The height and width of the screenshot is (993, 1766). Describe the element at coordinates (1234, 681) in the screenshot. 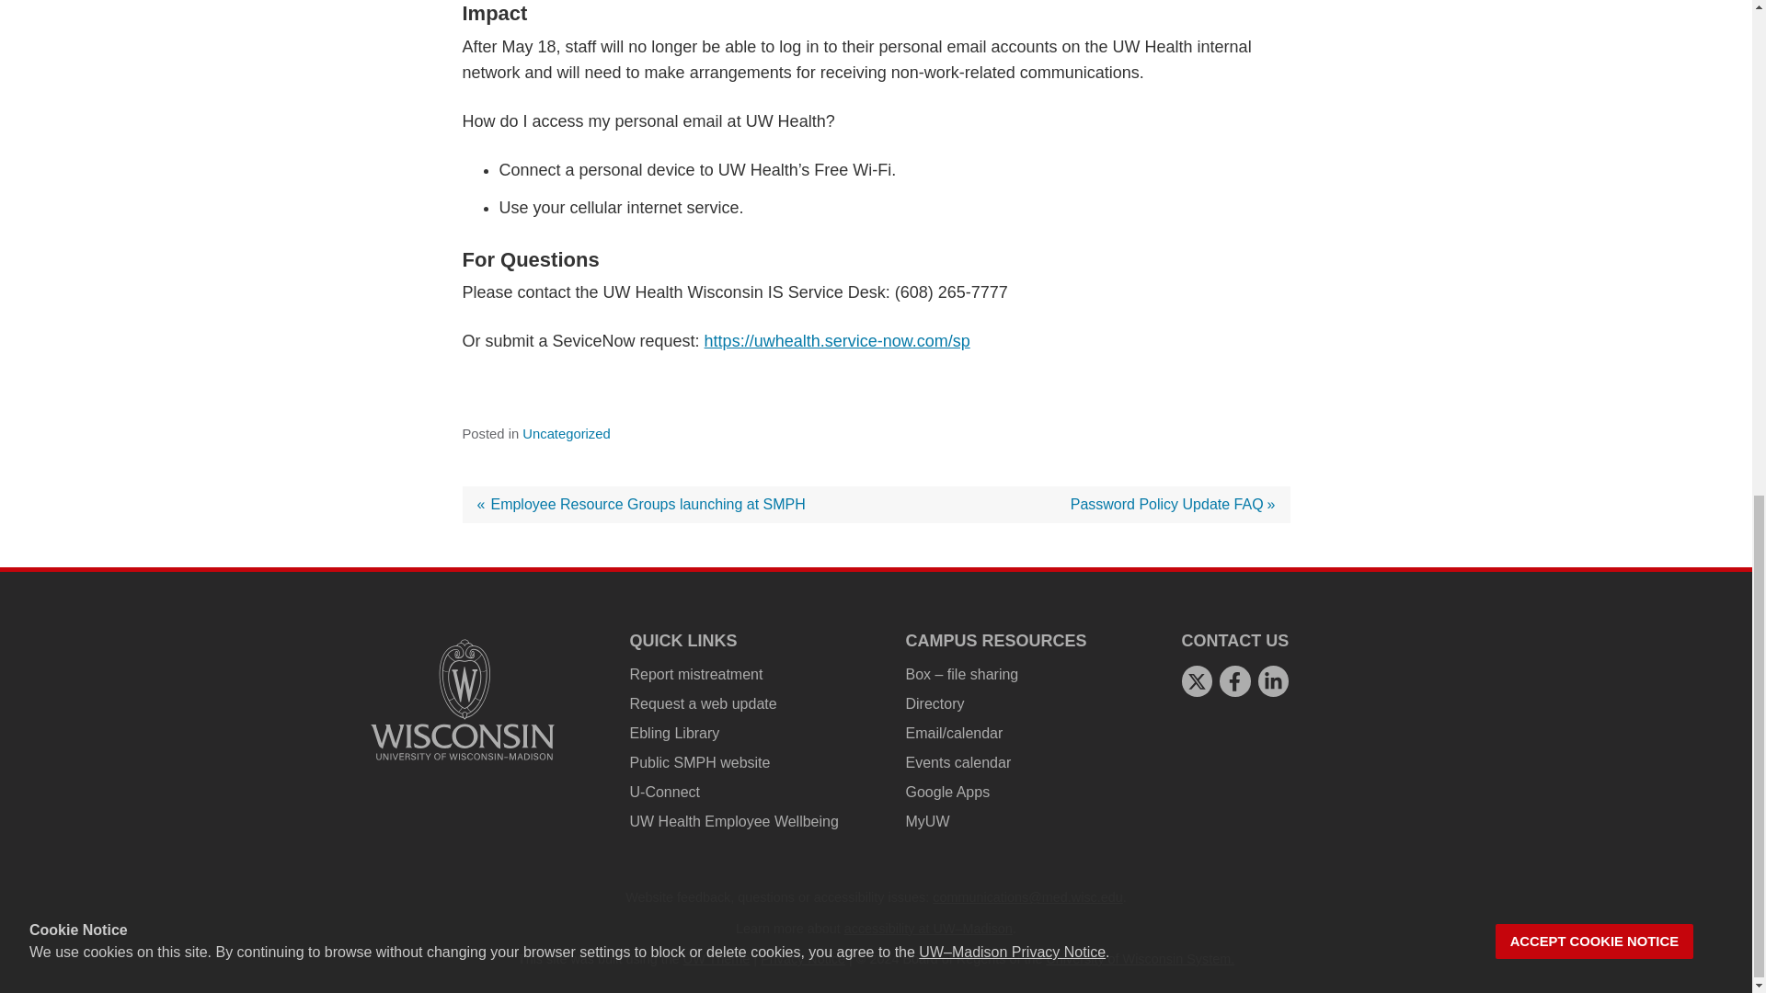

I see `facebook` at that location.